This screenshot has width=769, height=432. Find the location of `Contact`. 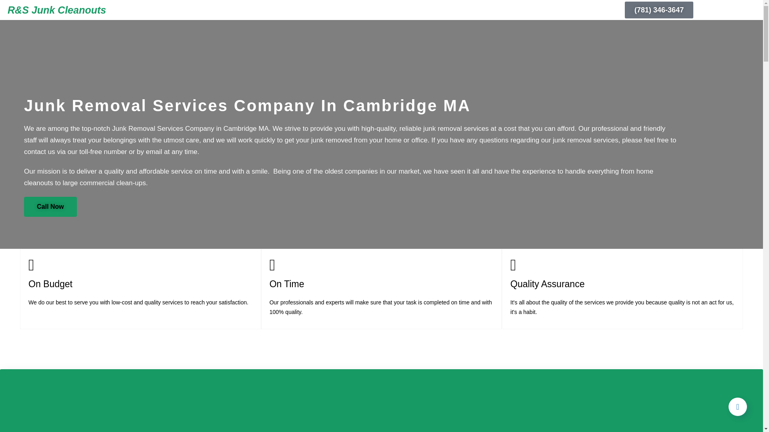

Contact is located at coordinates (504, 10).